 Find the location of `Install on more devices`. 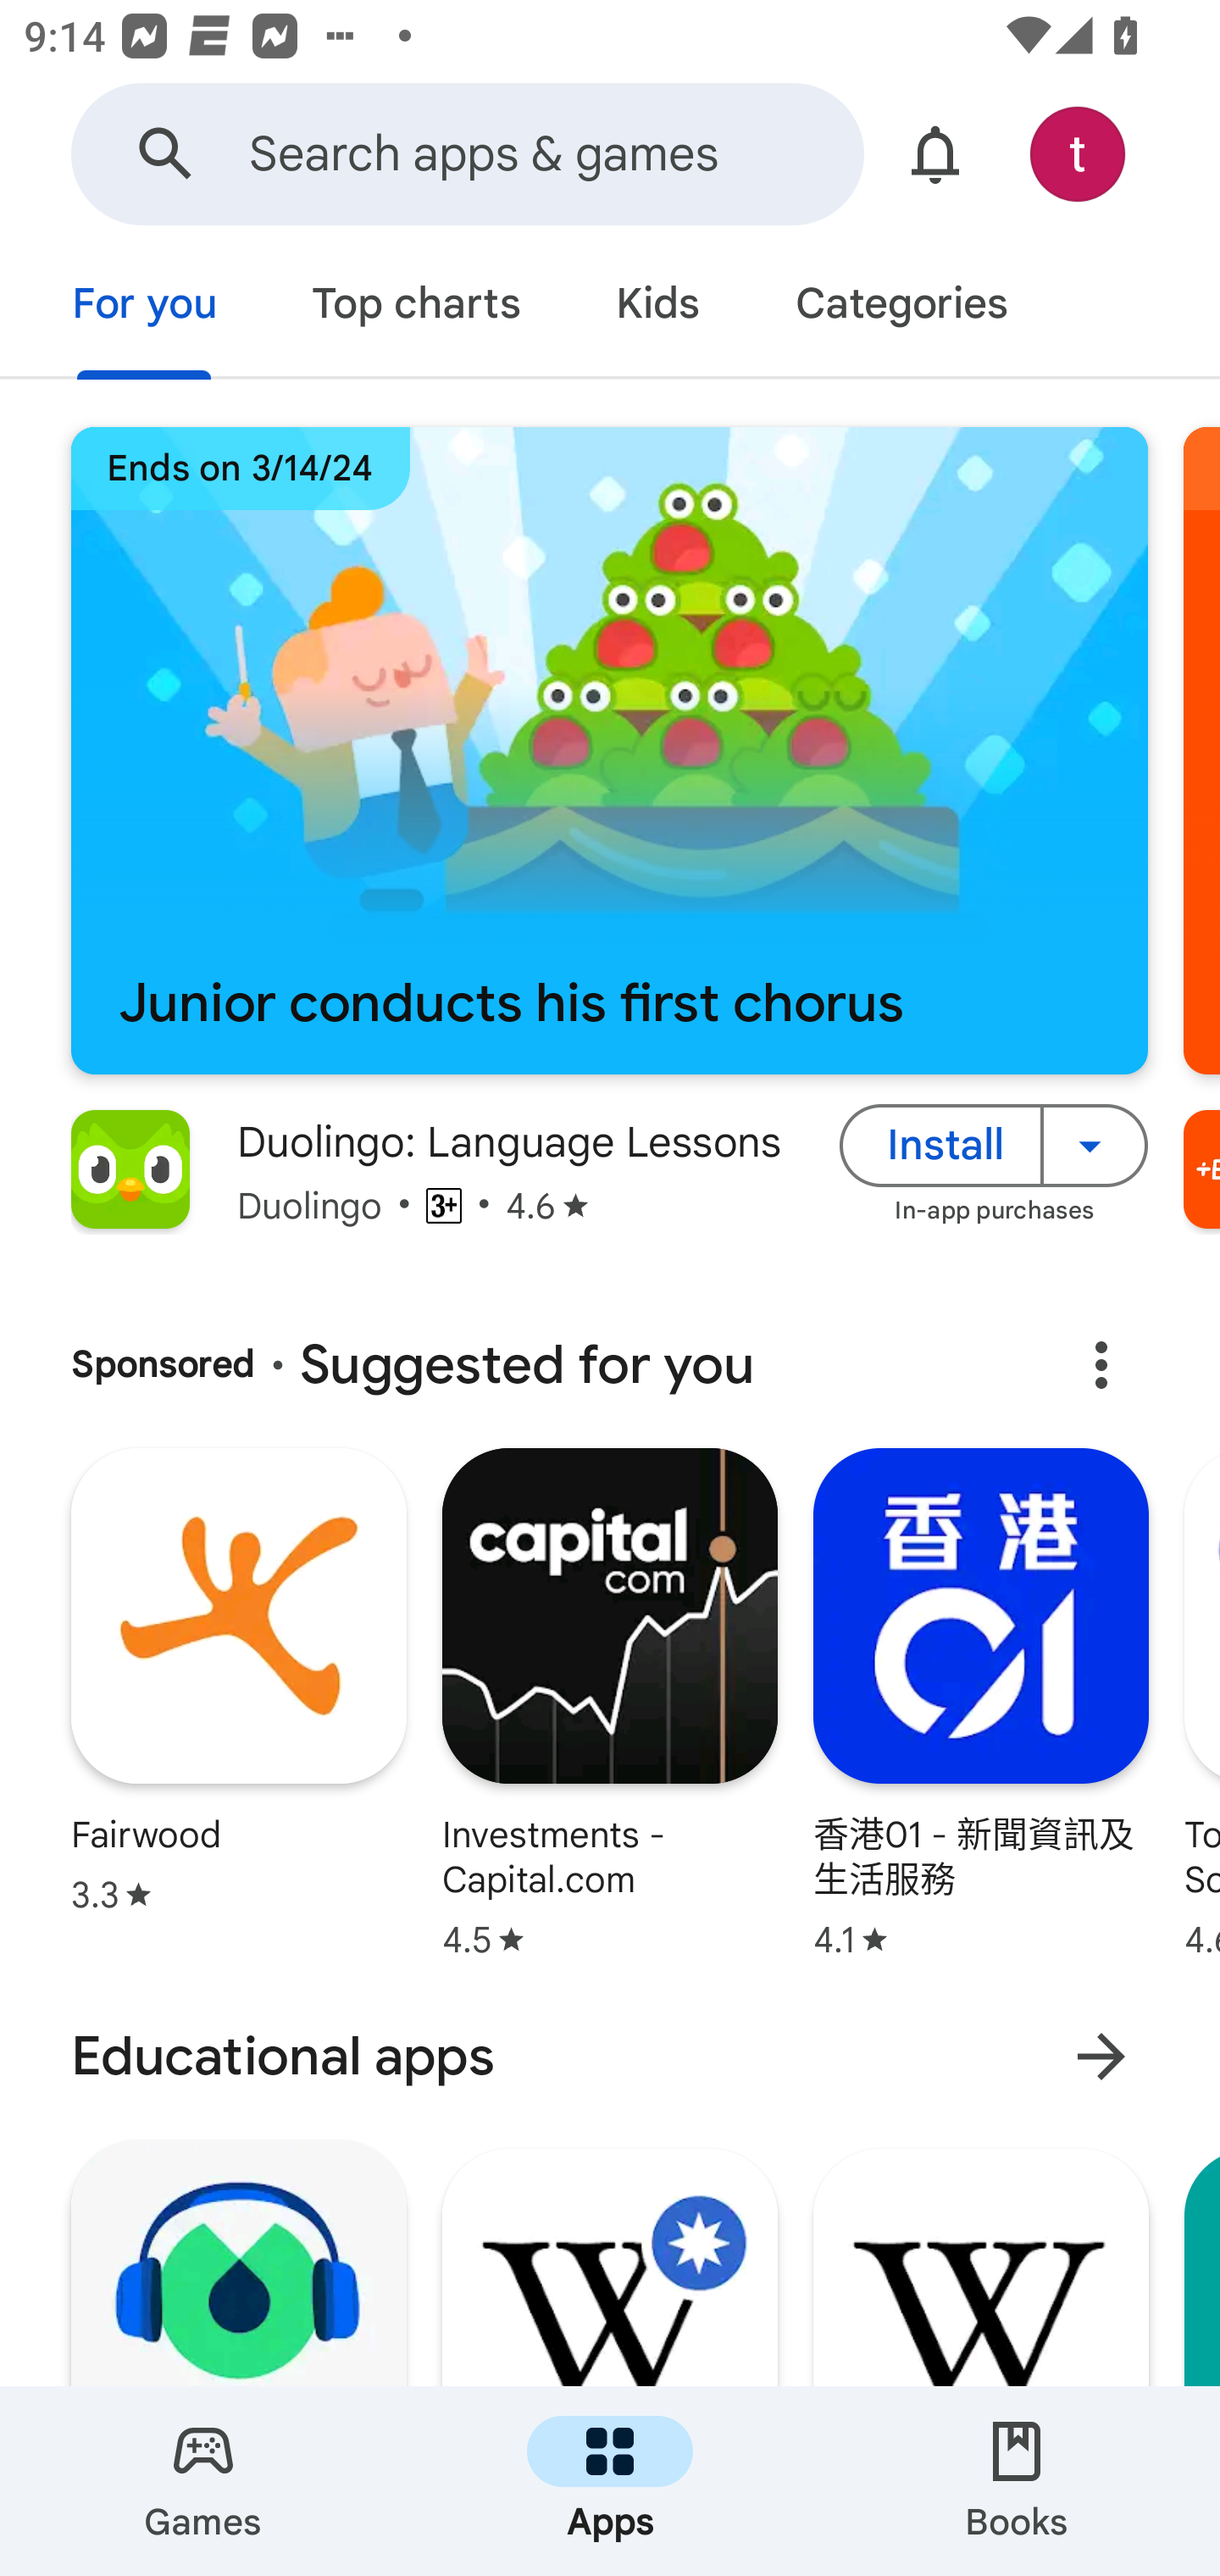

Install on more devices is located at coordinates (1095, 1144).